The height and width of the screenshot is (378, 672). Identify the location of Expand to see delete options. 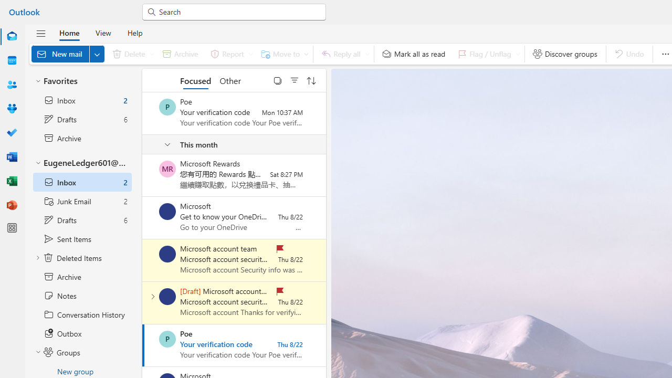
(152, 54).